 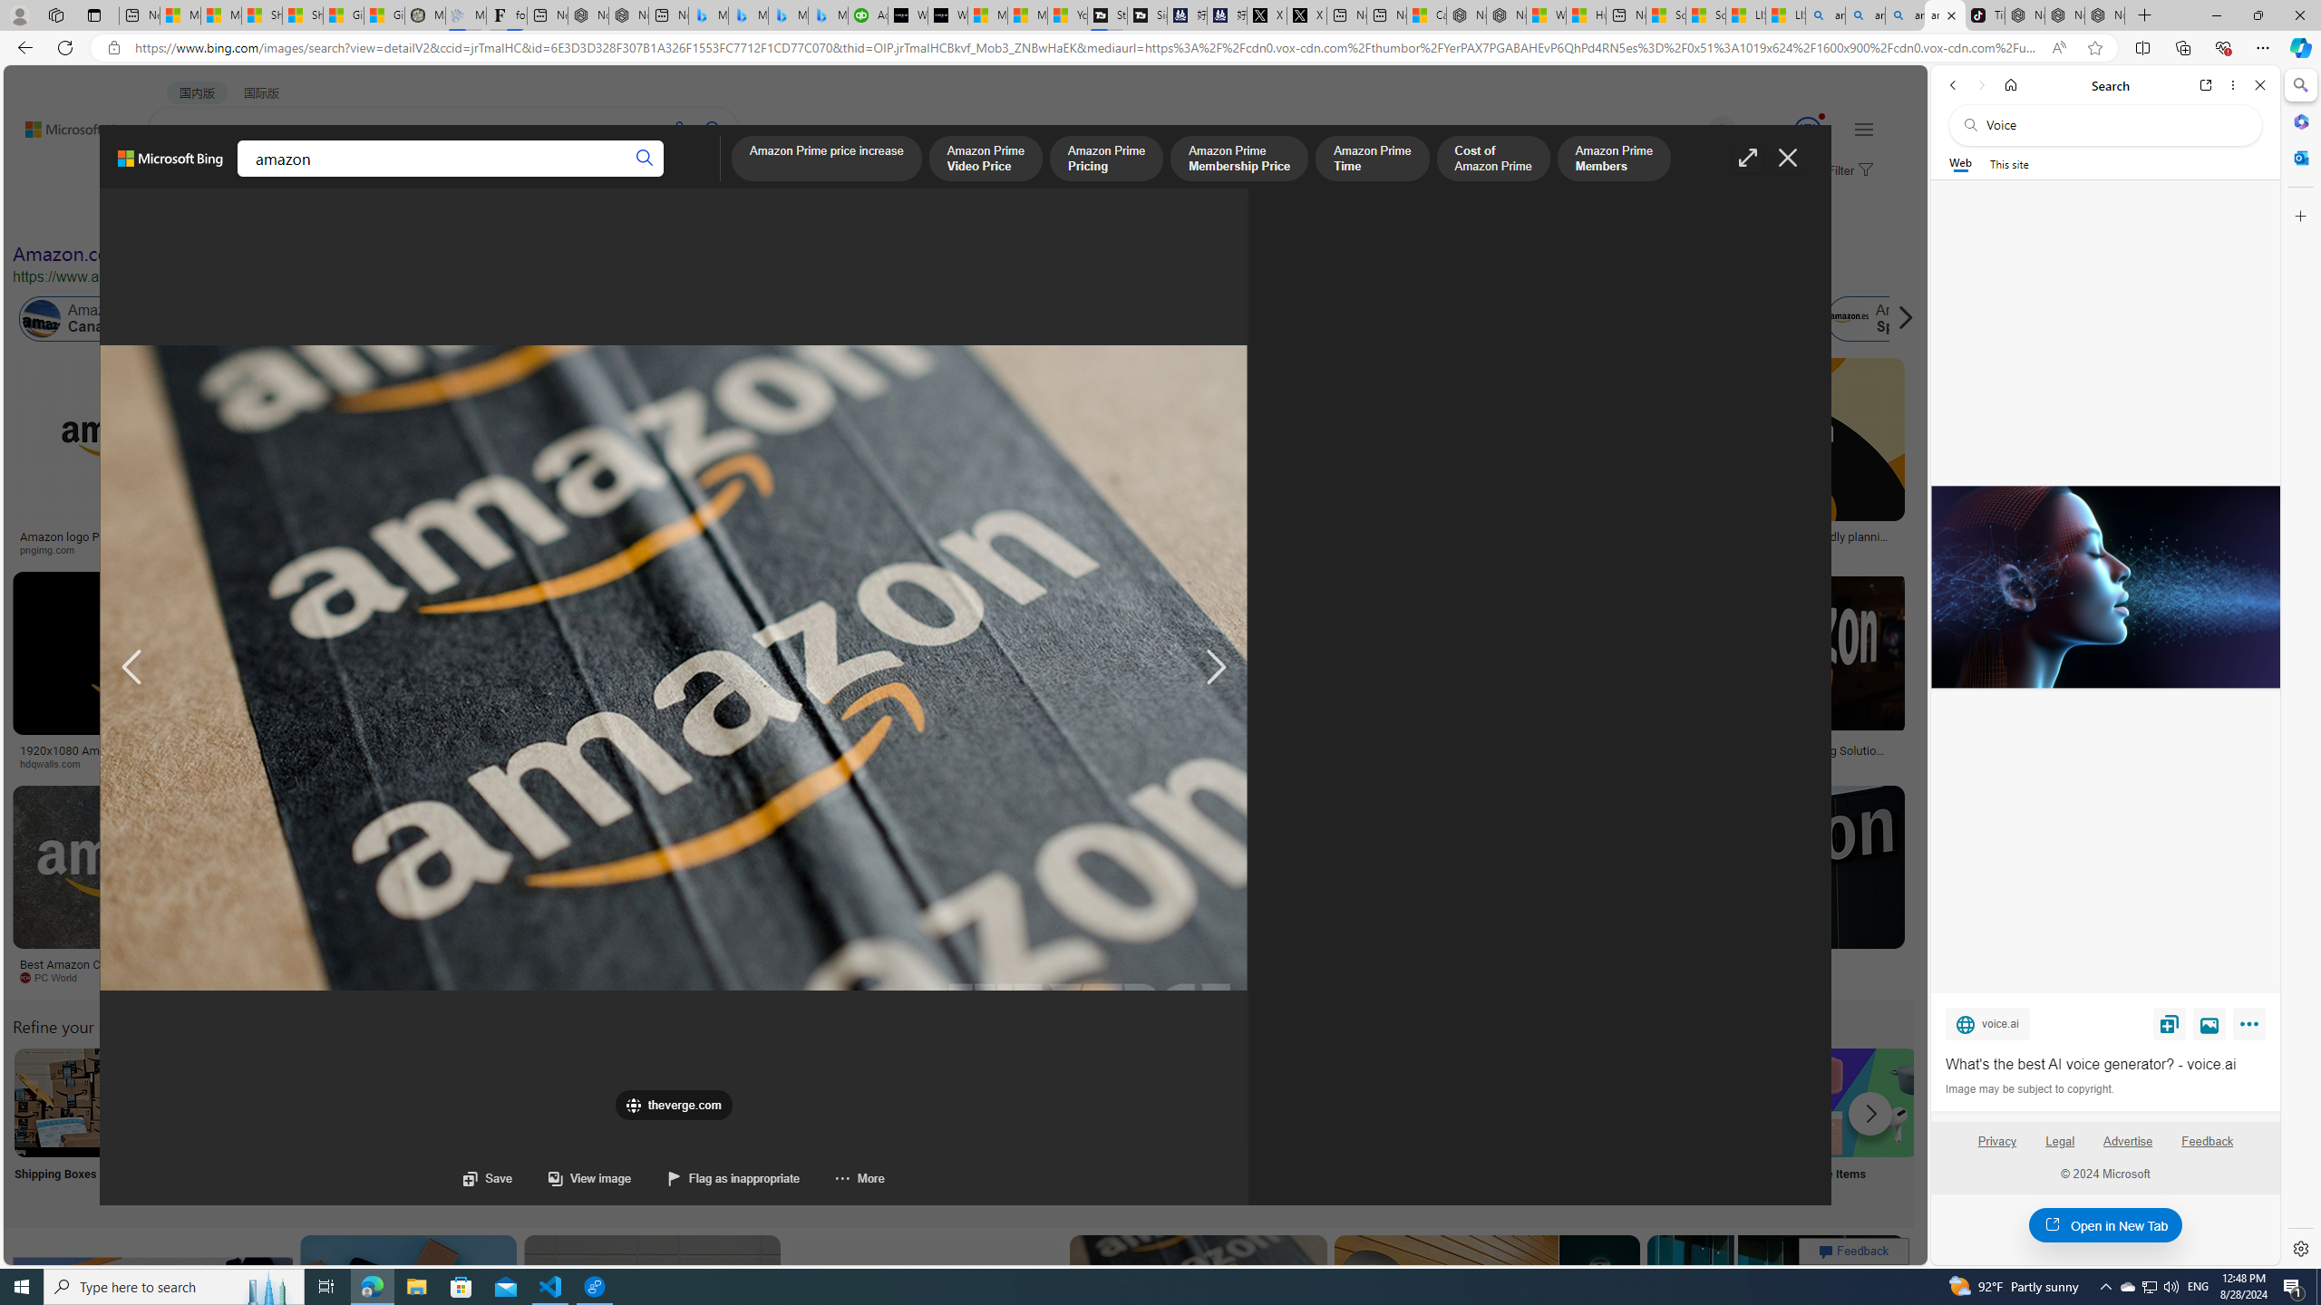 What do you see at coordinates (1026, 1126) in the screenshot?
I see `Online Store` at bounding box center [1026, 1126].